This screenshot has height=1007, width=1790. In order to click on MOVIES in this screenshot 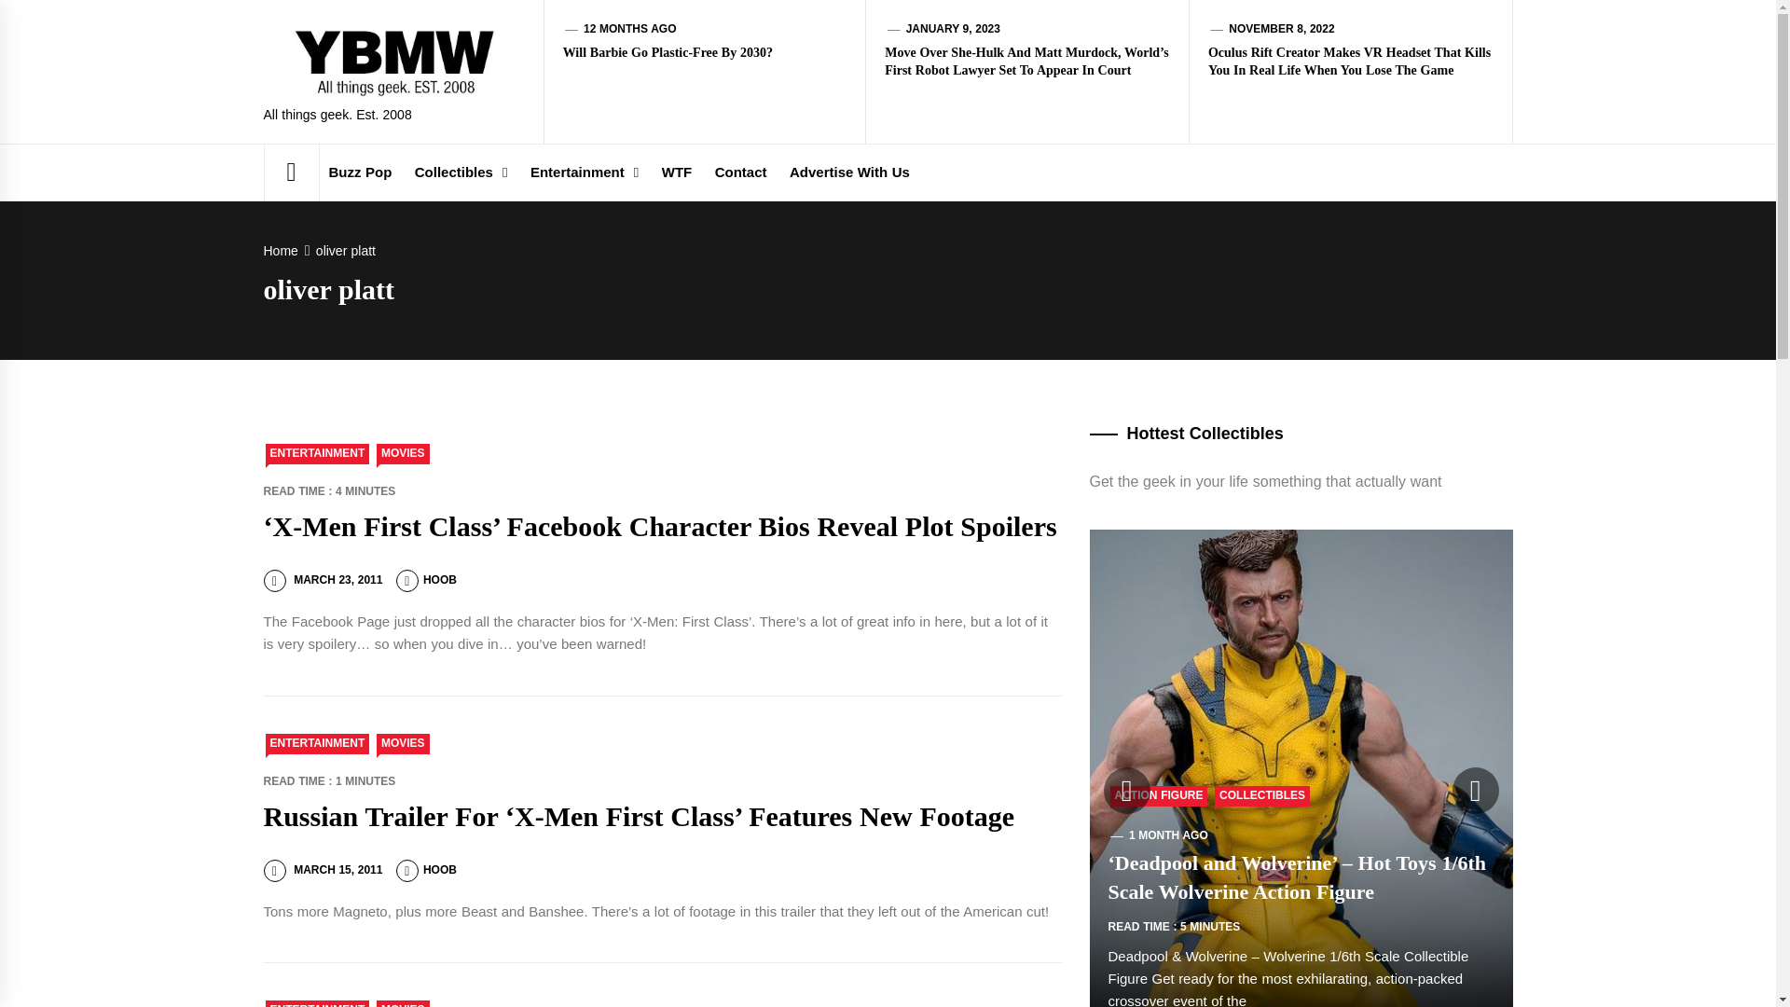, I will do `click(403, 453)`.